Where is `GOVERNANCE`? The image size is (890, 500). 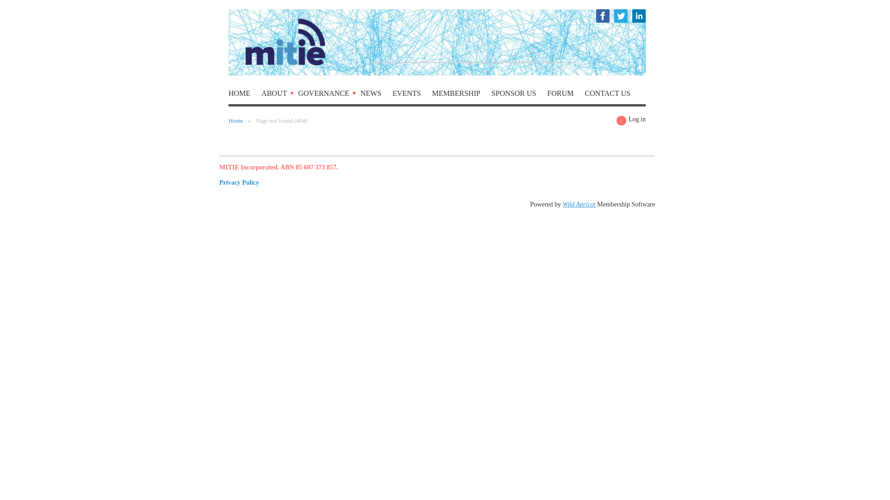
GOVERNANCE is located at coordinates (329, 95).